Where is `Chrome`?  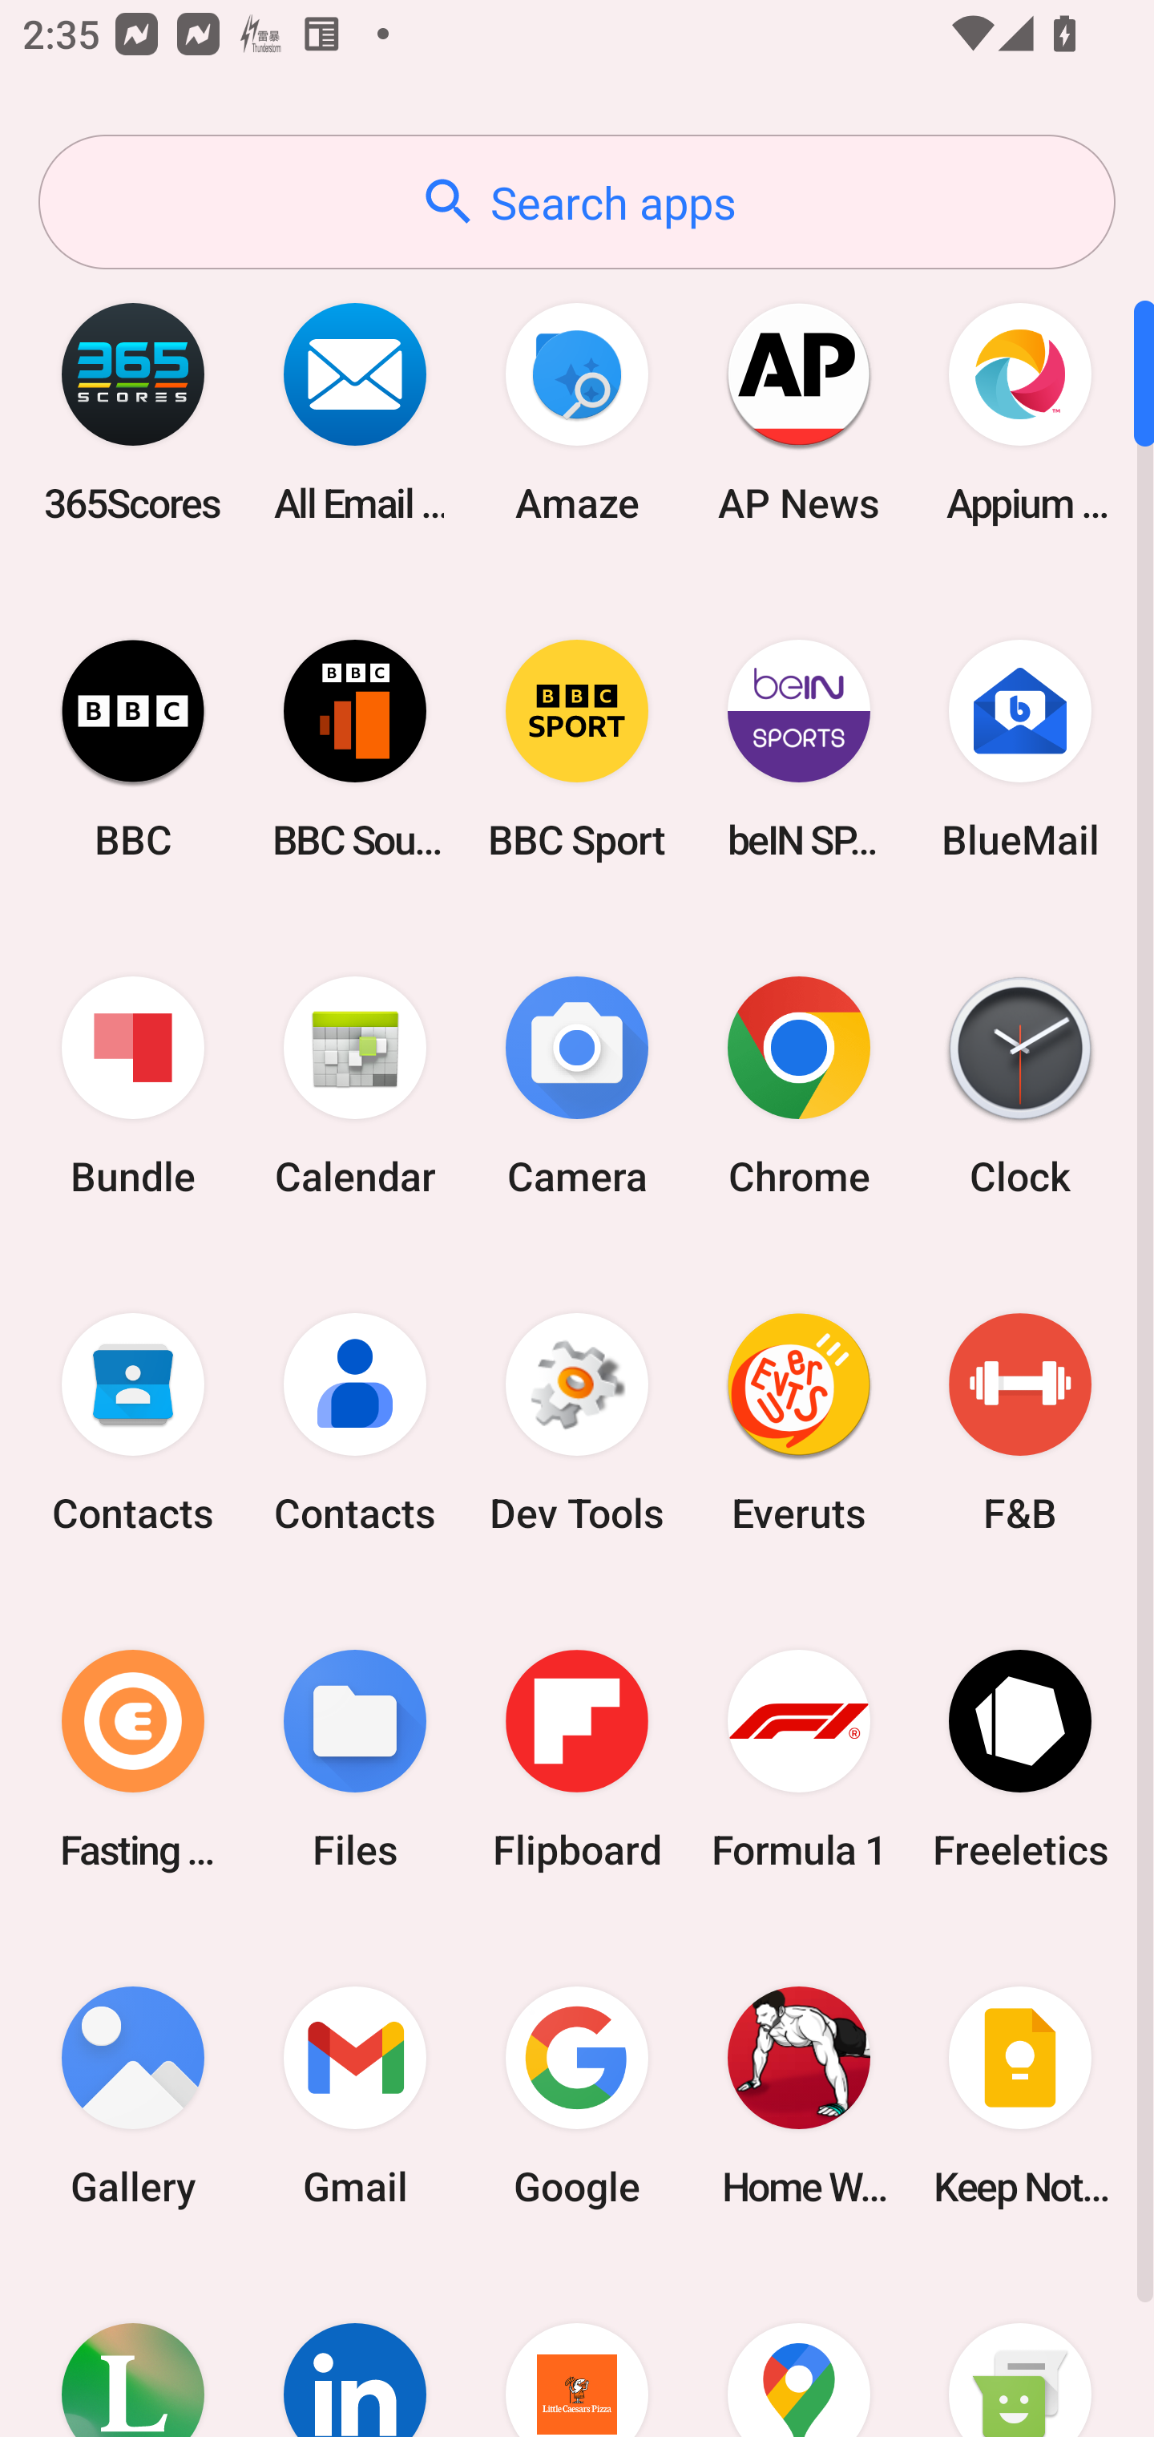
Chrome is located at coordinates (798, 1087).